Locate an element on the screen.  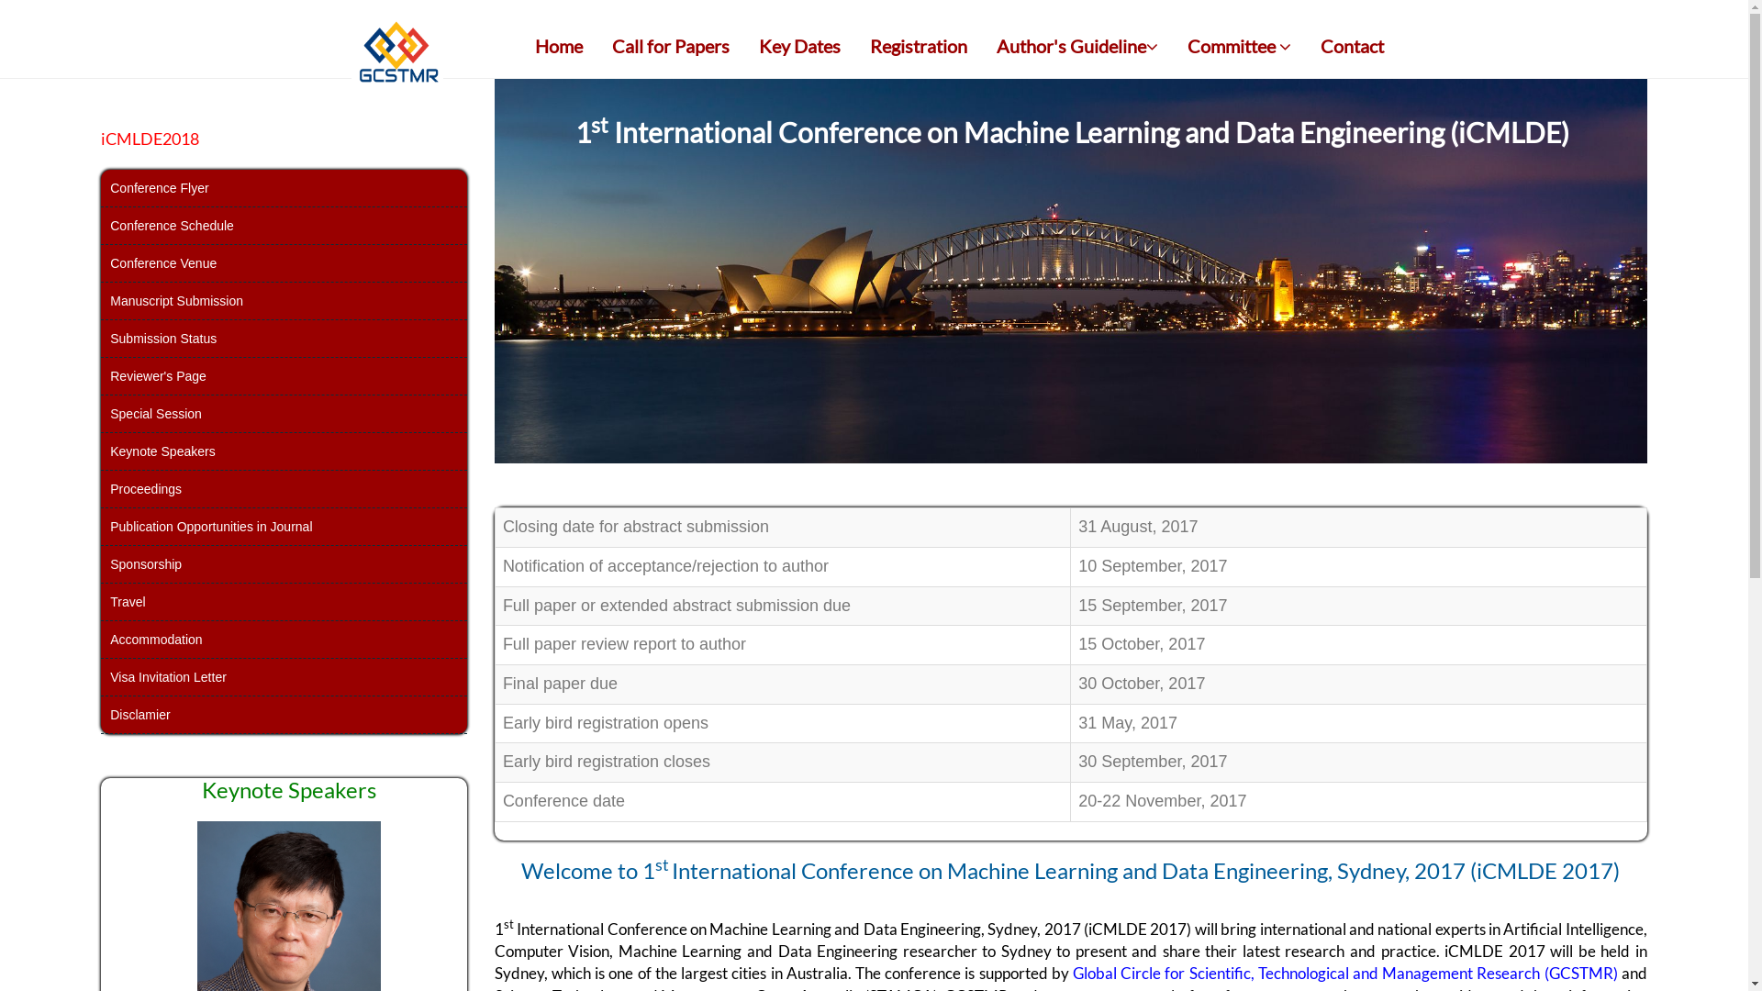
Publication Opportunities in Journal is located at coordinates (284, 527).